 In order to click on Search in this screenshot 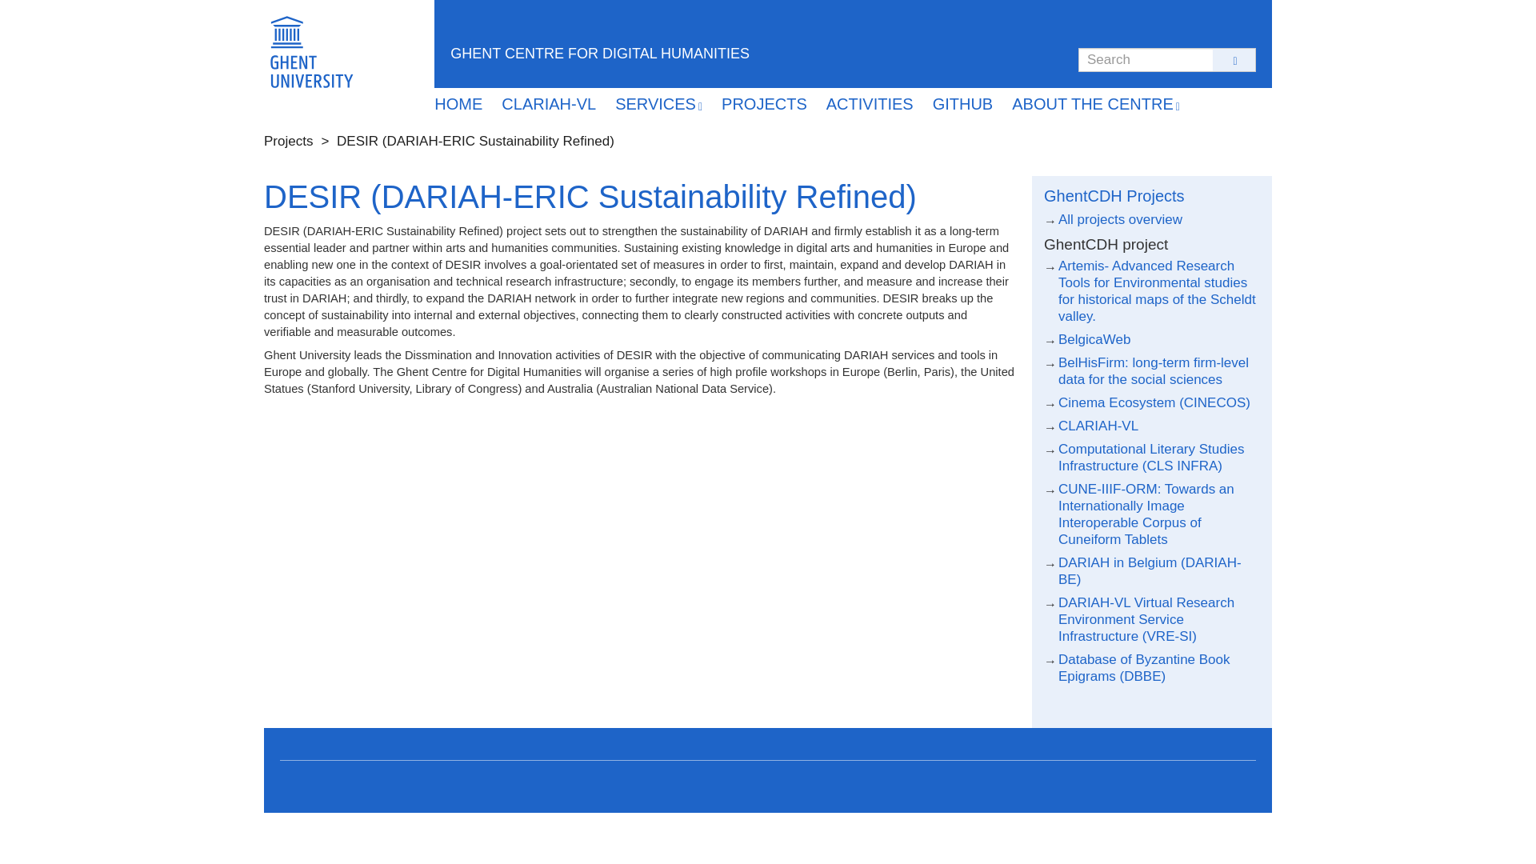, I will do `click(1099, 72)`.